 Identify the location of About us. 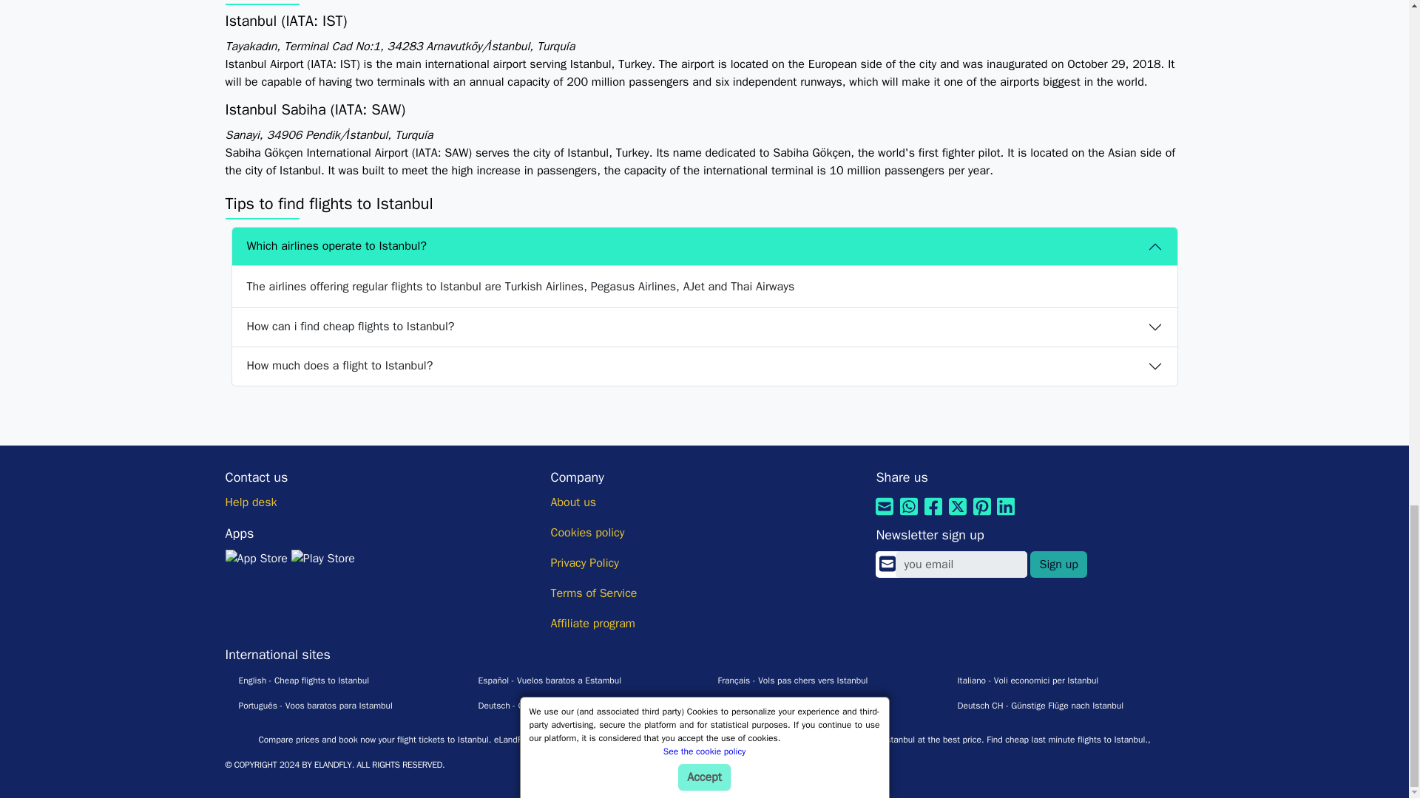
(573, 502).